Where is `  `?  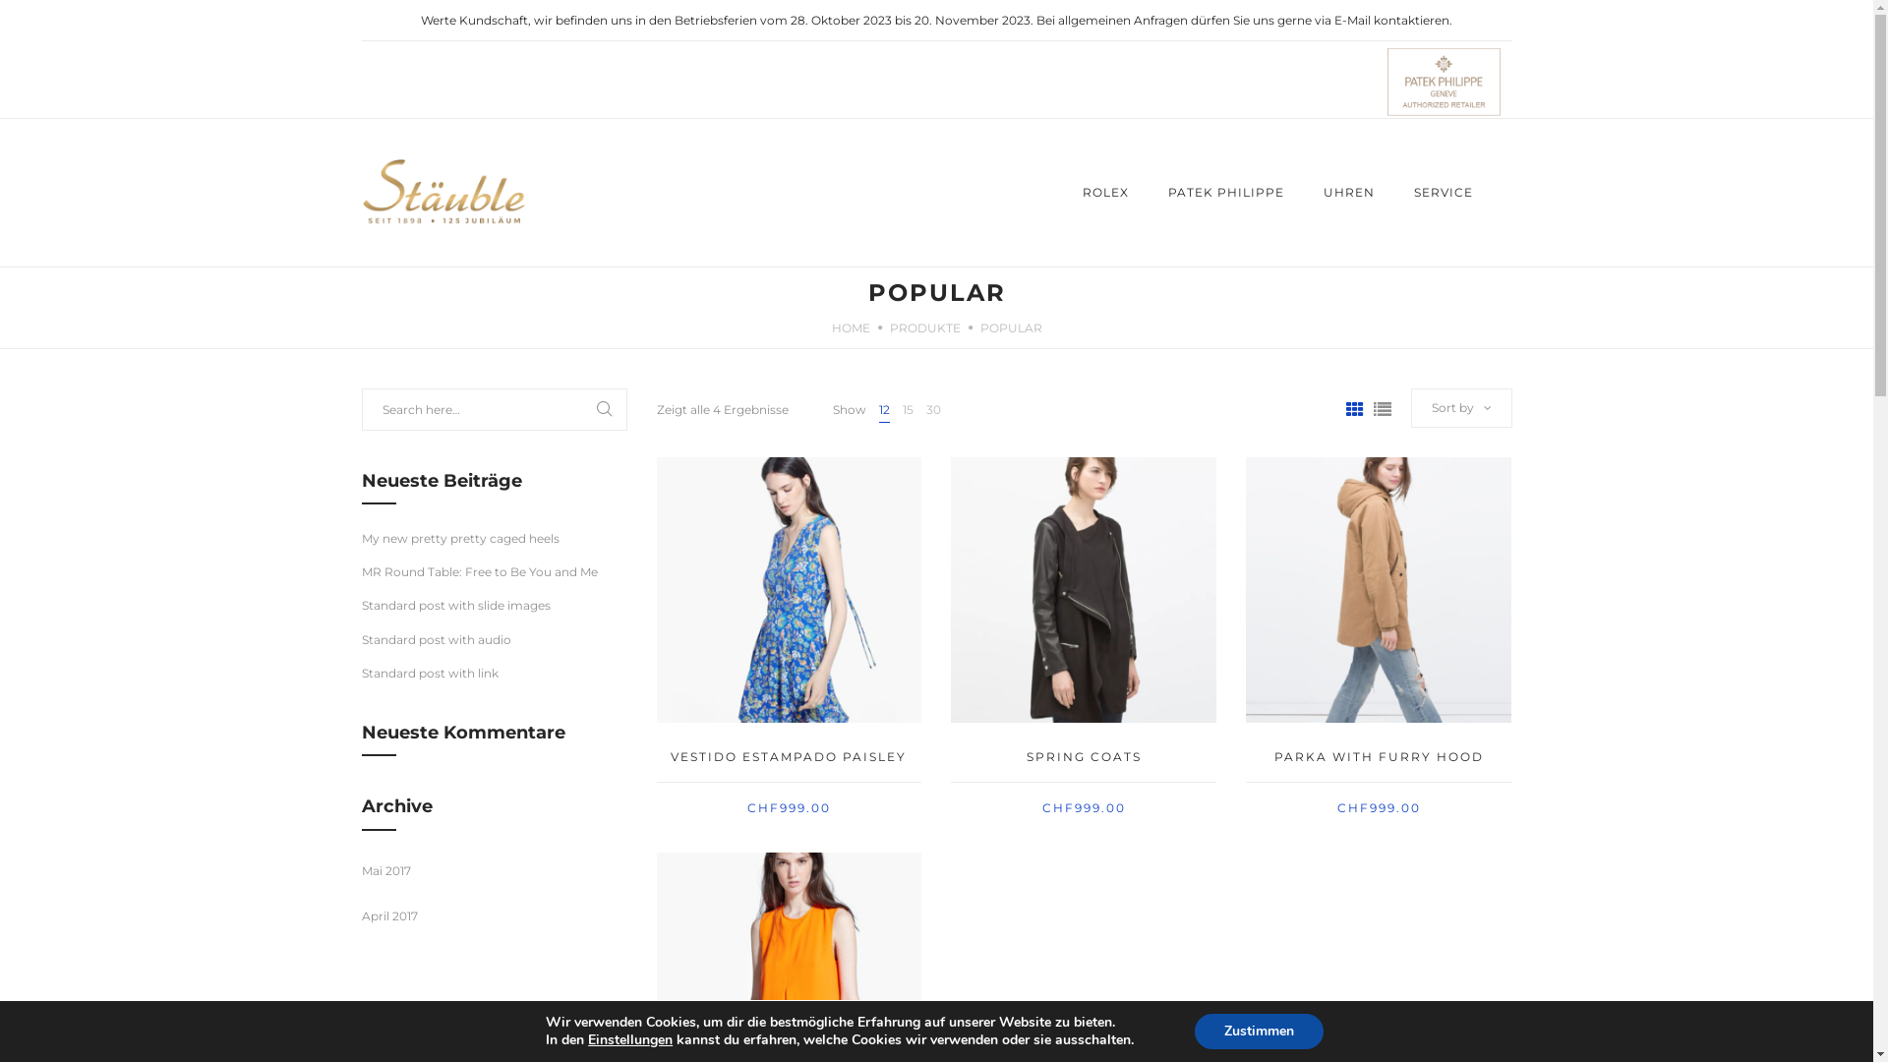    is located at coordinates (365, 55).